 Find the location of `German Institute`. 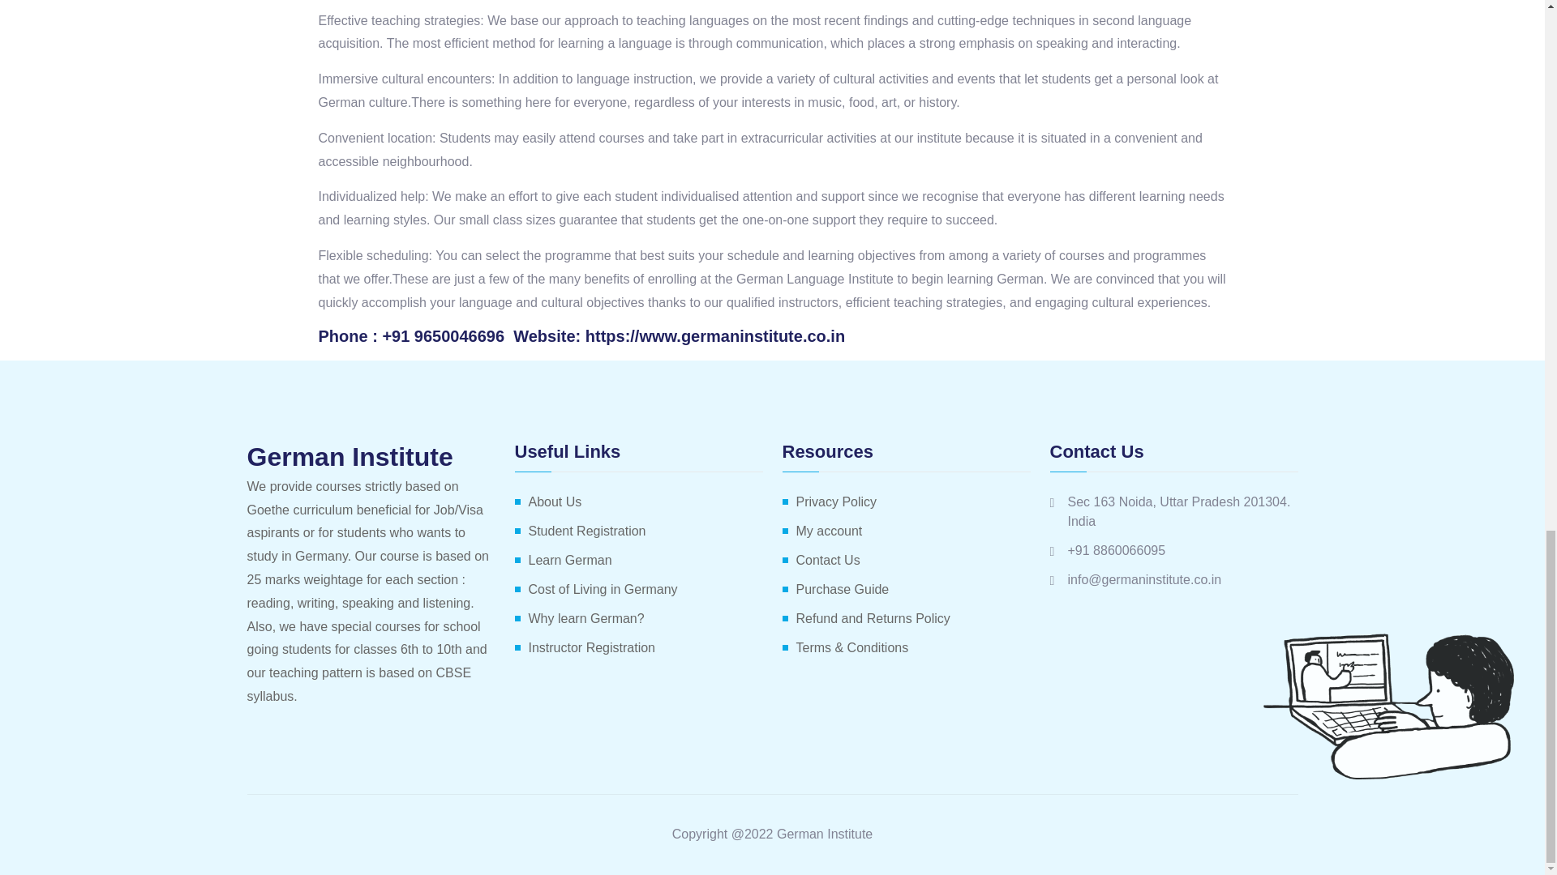

German Institute is located at coordinates (370, 457).